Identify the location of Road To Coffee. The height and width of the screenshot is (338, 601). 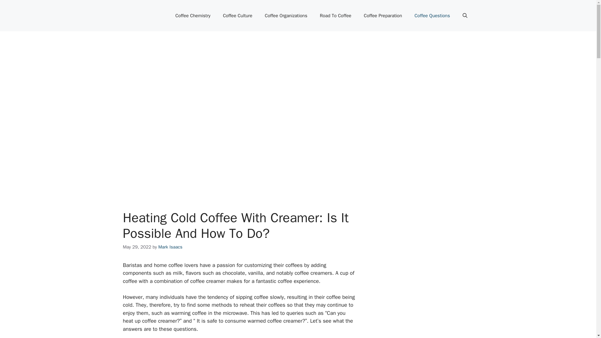
(336, 16).